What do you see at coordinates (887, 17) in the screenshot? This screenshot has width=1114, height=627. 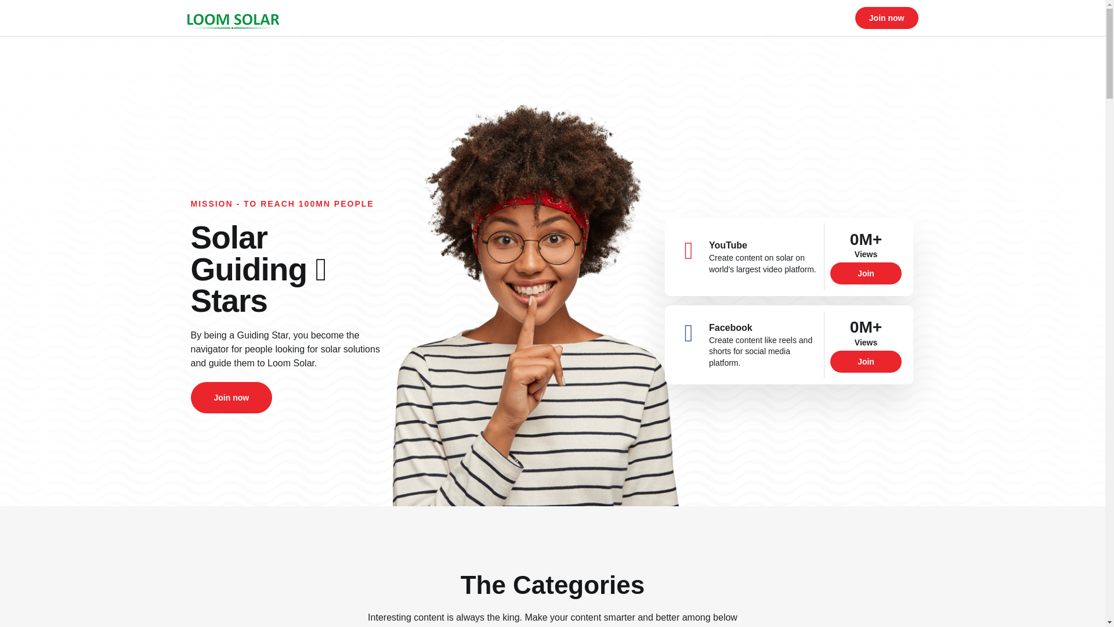 I see `Join now` at bounding box center [887, 17].